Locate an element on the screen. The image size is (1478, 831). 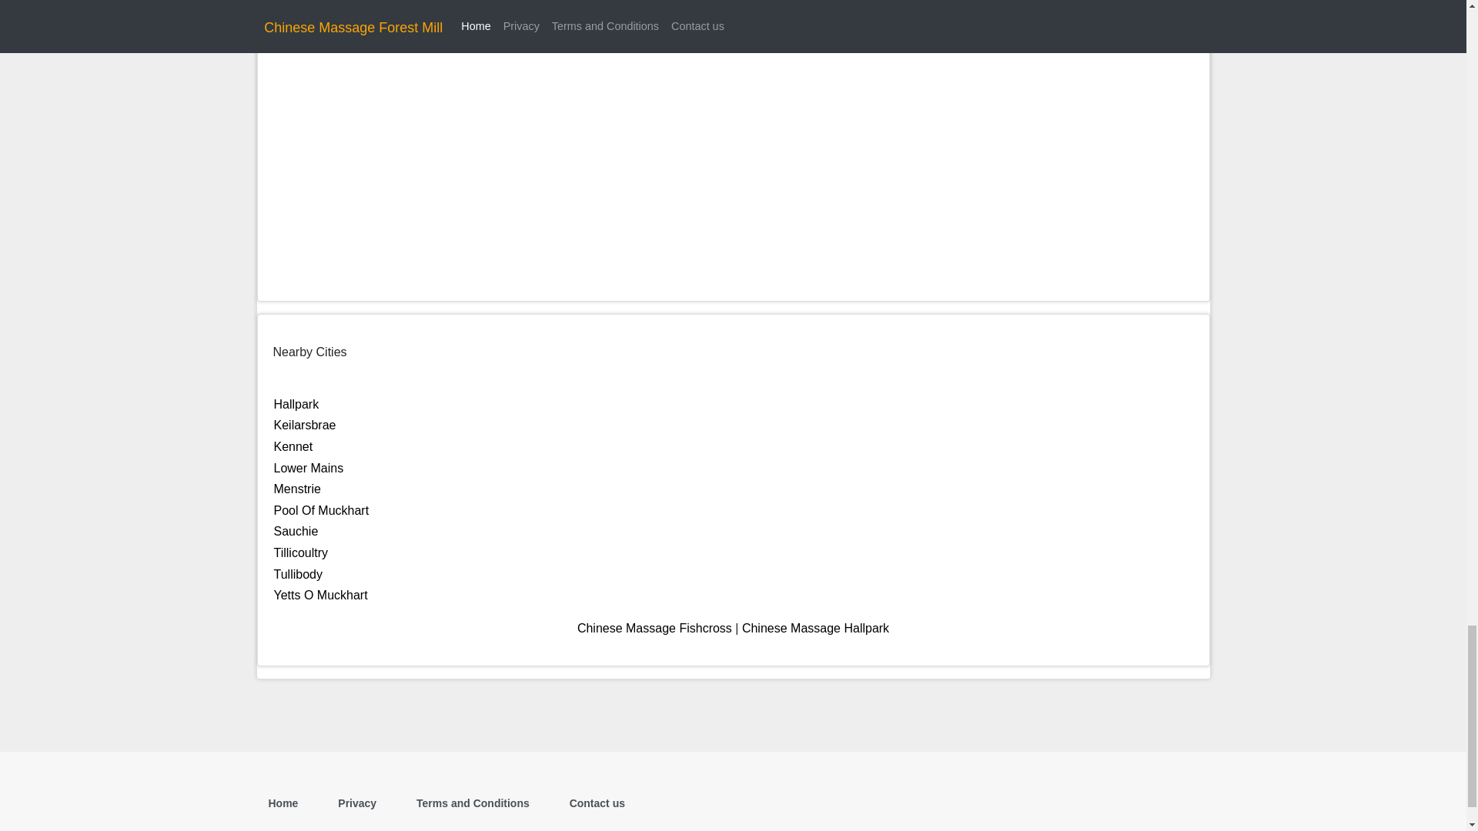
Keilarsbrae is located at coordinates (305, 425).